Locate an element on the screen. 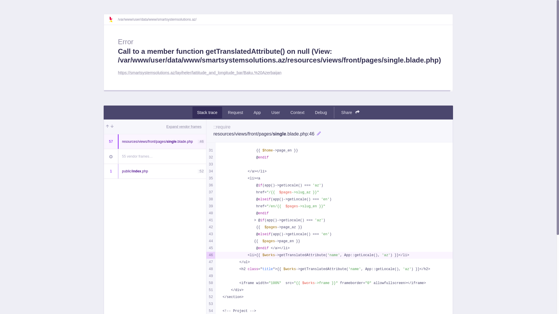  Share is located at coordinates (351, 113).